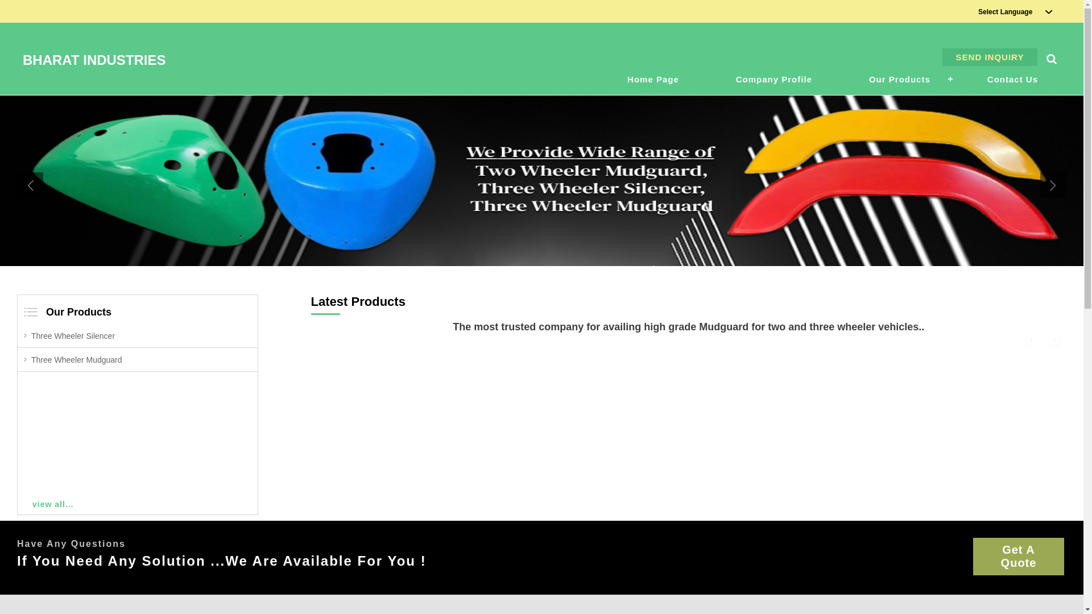 This screenshot has height=614, width=1092. I want to click on Get A Quote, so click(1019, 557).